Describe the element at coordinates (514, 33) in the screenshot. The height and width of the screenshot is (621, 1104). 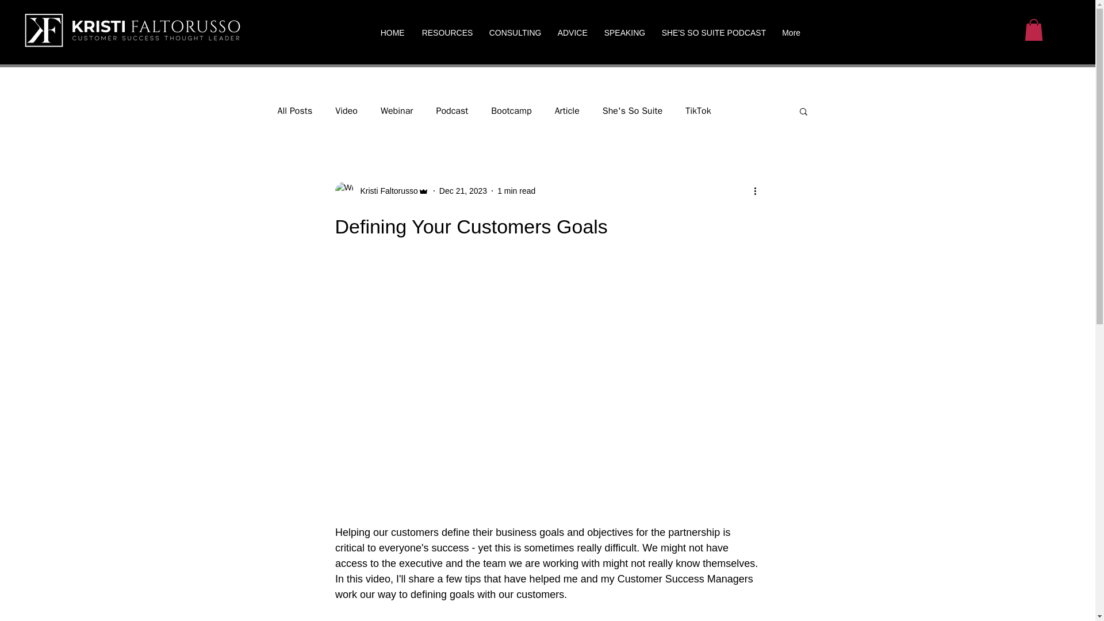
I see `CONSULTING` at that location.